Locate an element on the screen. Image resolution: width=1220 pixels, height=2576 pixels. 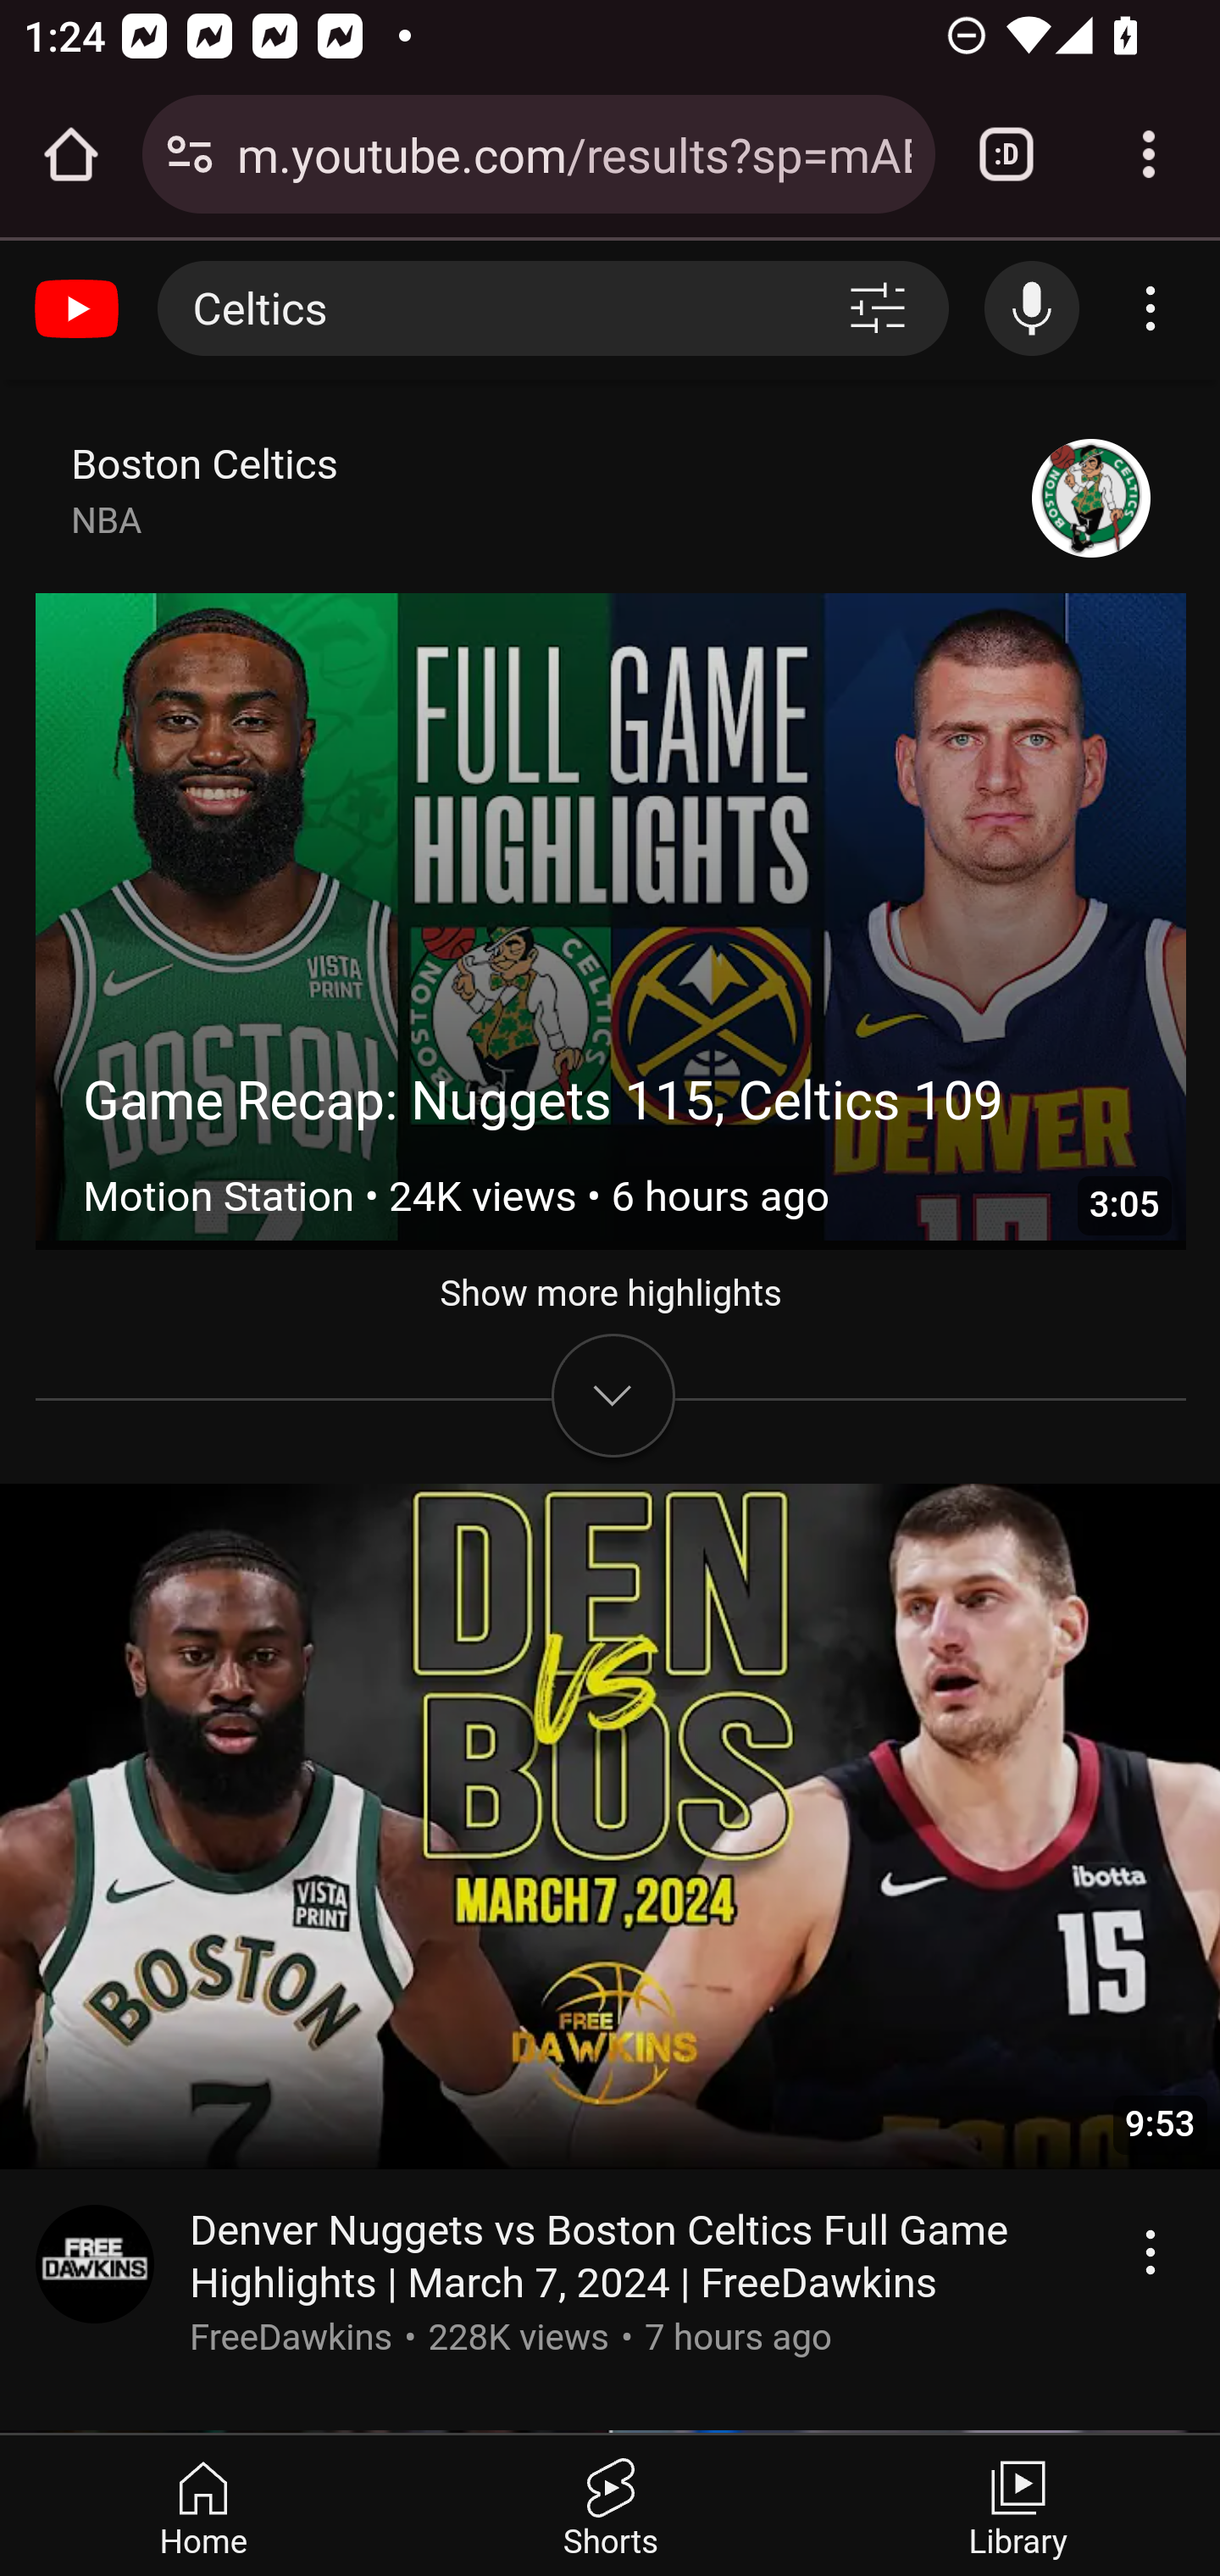
Show more highlights is located at coordinates (612, 1336).